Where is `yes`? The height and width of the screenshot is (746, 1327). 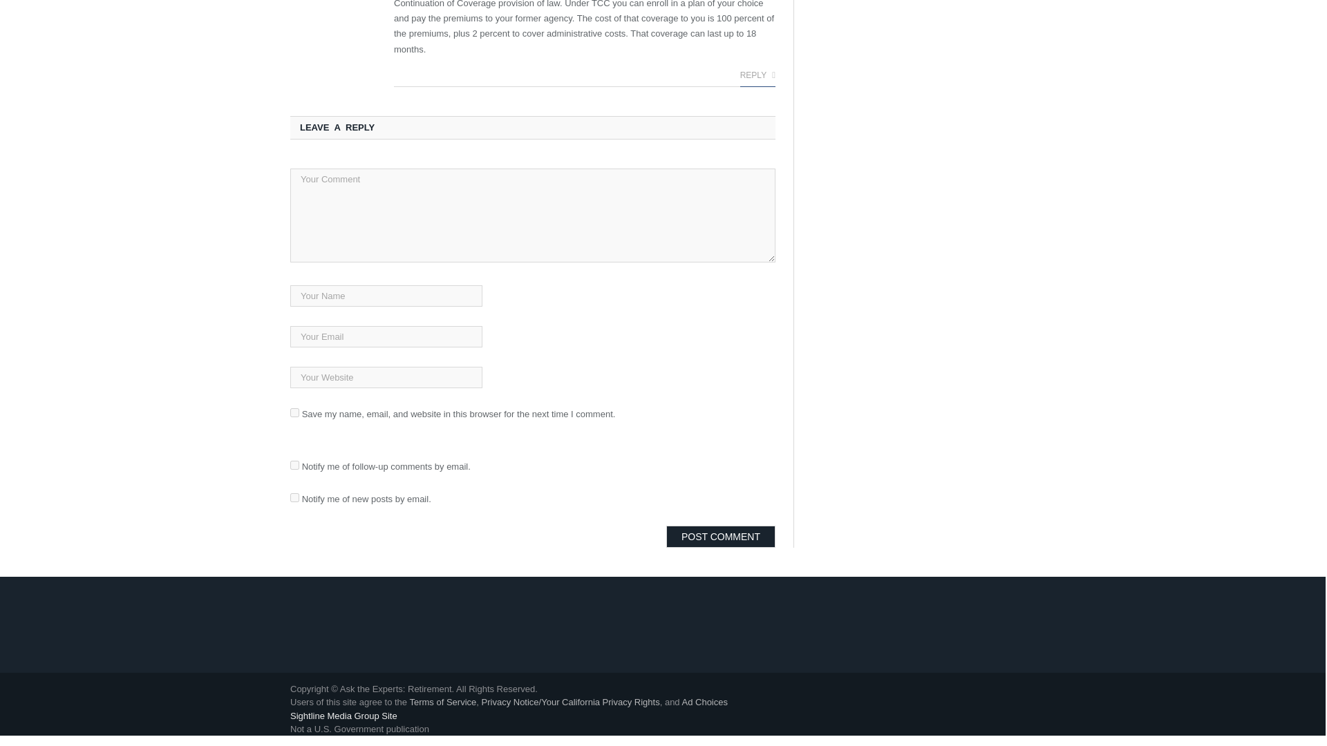 yes is located at coordinates (294, 412).